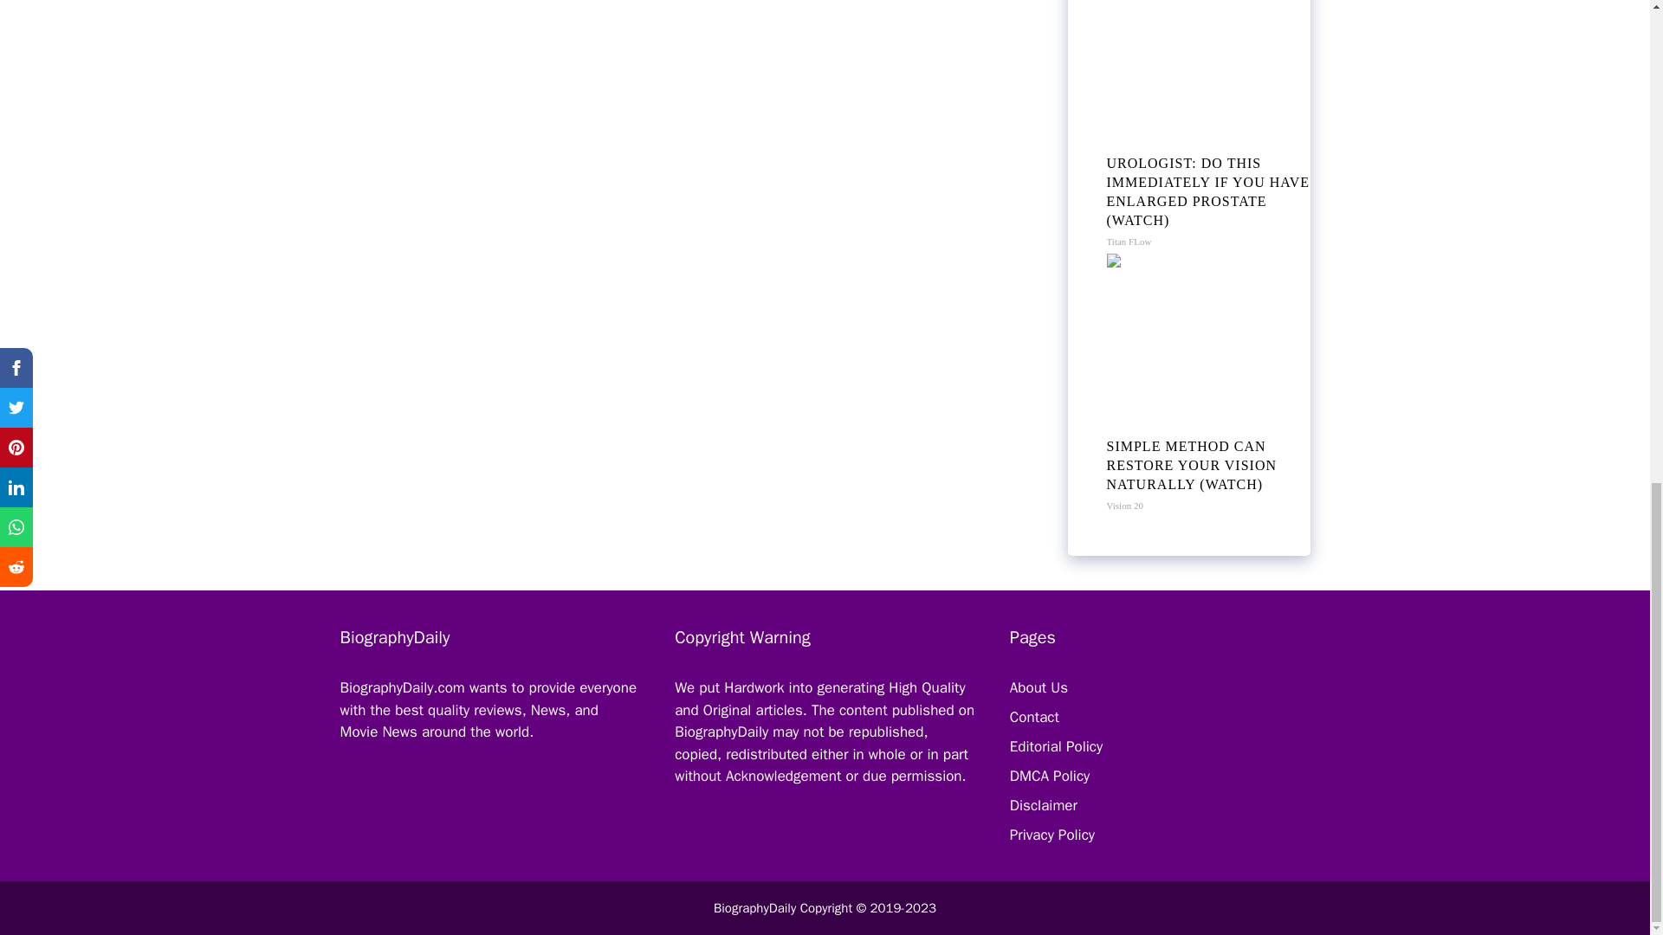  Describe the element at coordinates (1034, 717) in the screenshot. I see `Contact` at that location.